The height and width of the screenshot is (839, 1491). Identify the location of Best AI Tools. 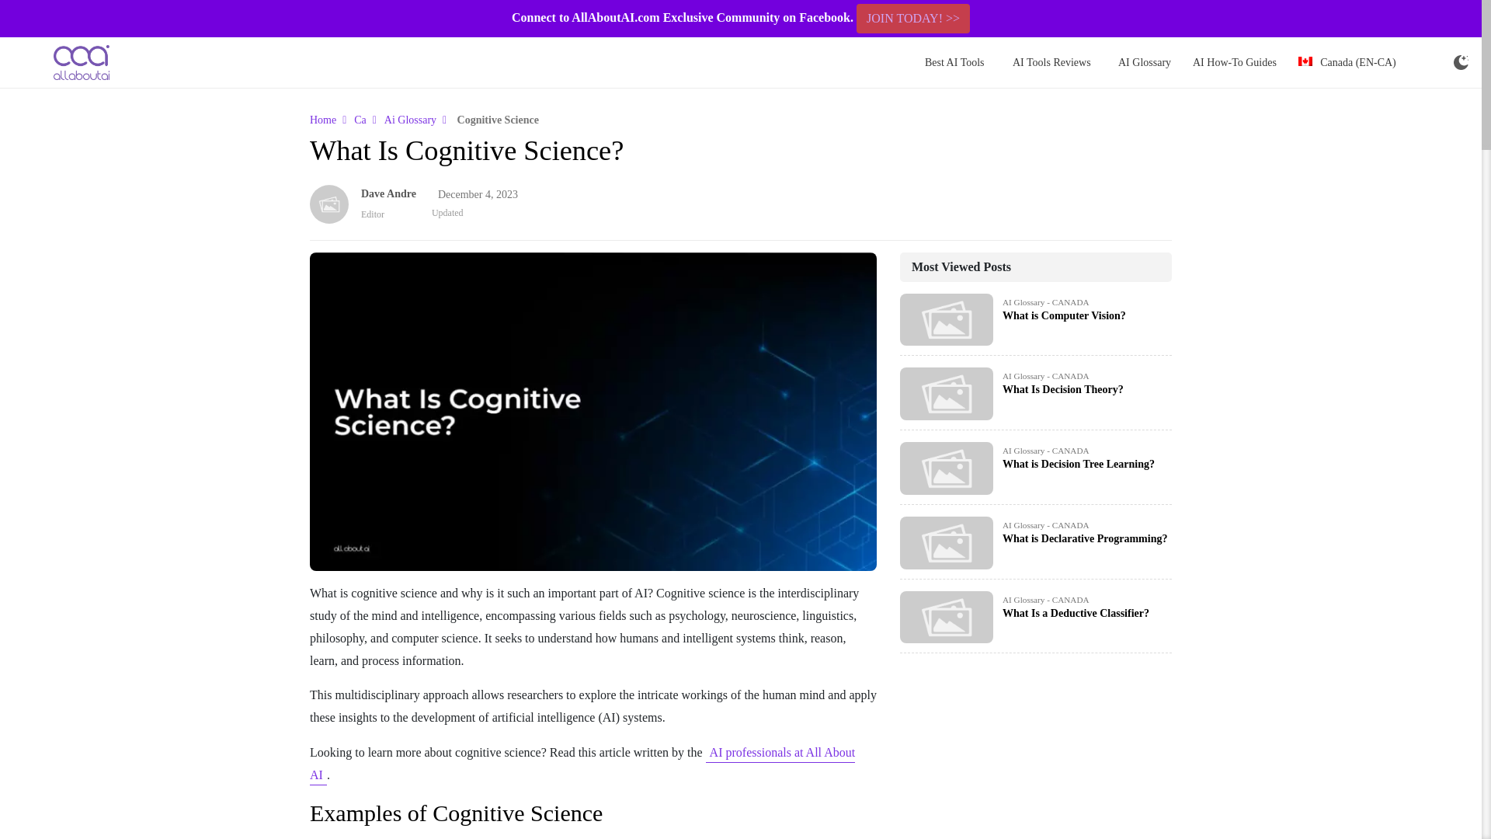
(954, 62).